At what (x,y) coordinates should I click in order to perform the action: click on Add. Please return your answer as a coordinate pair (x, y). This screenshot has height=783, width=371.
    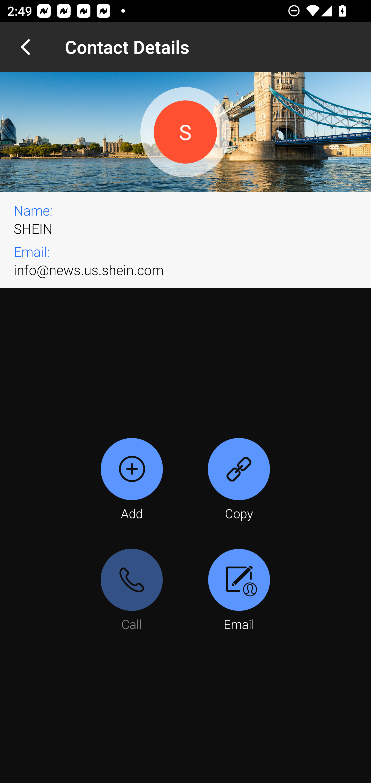
    Looking at the image, I should click on (132, 480).